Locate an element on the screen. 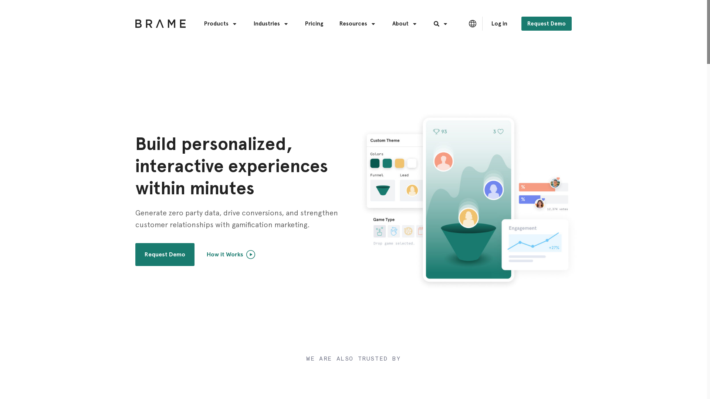  Request Demo is located at coordinates (547, 24).